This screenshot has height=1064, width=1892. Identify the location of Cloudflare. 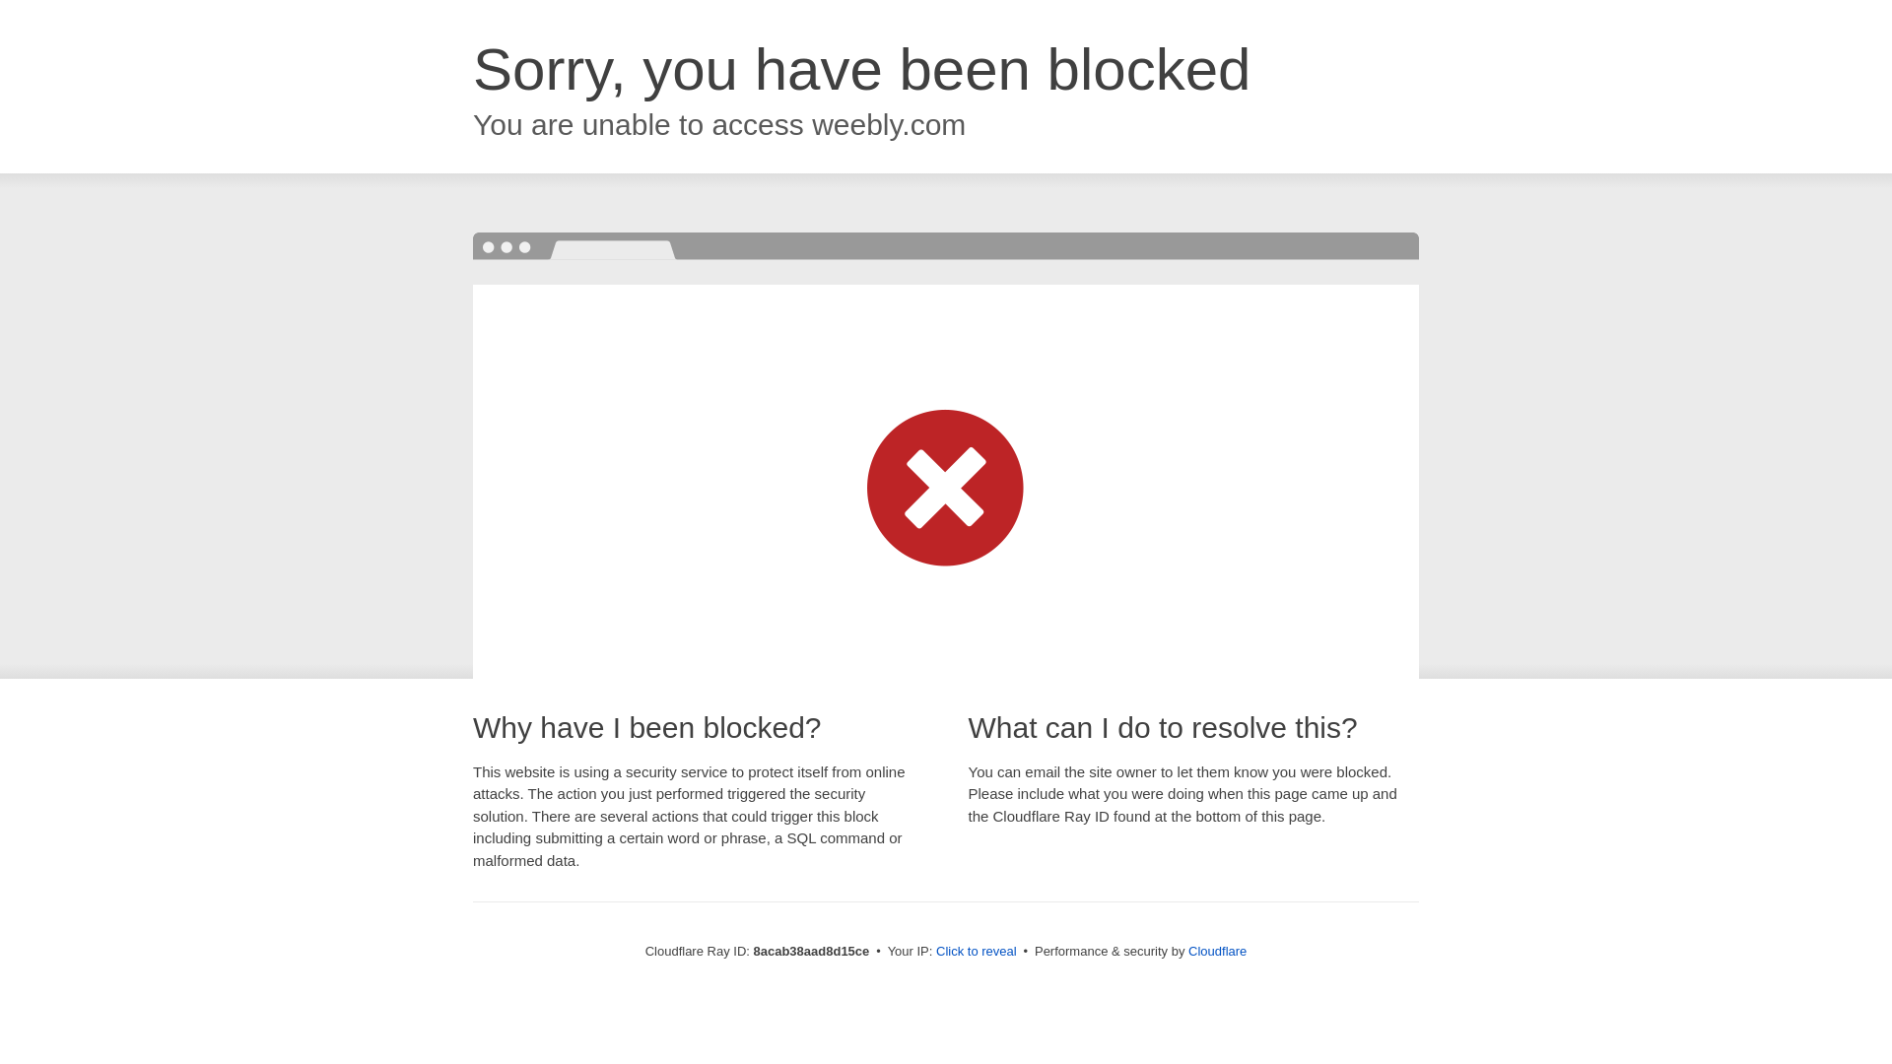
(1217, 951).